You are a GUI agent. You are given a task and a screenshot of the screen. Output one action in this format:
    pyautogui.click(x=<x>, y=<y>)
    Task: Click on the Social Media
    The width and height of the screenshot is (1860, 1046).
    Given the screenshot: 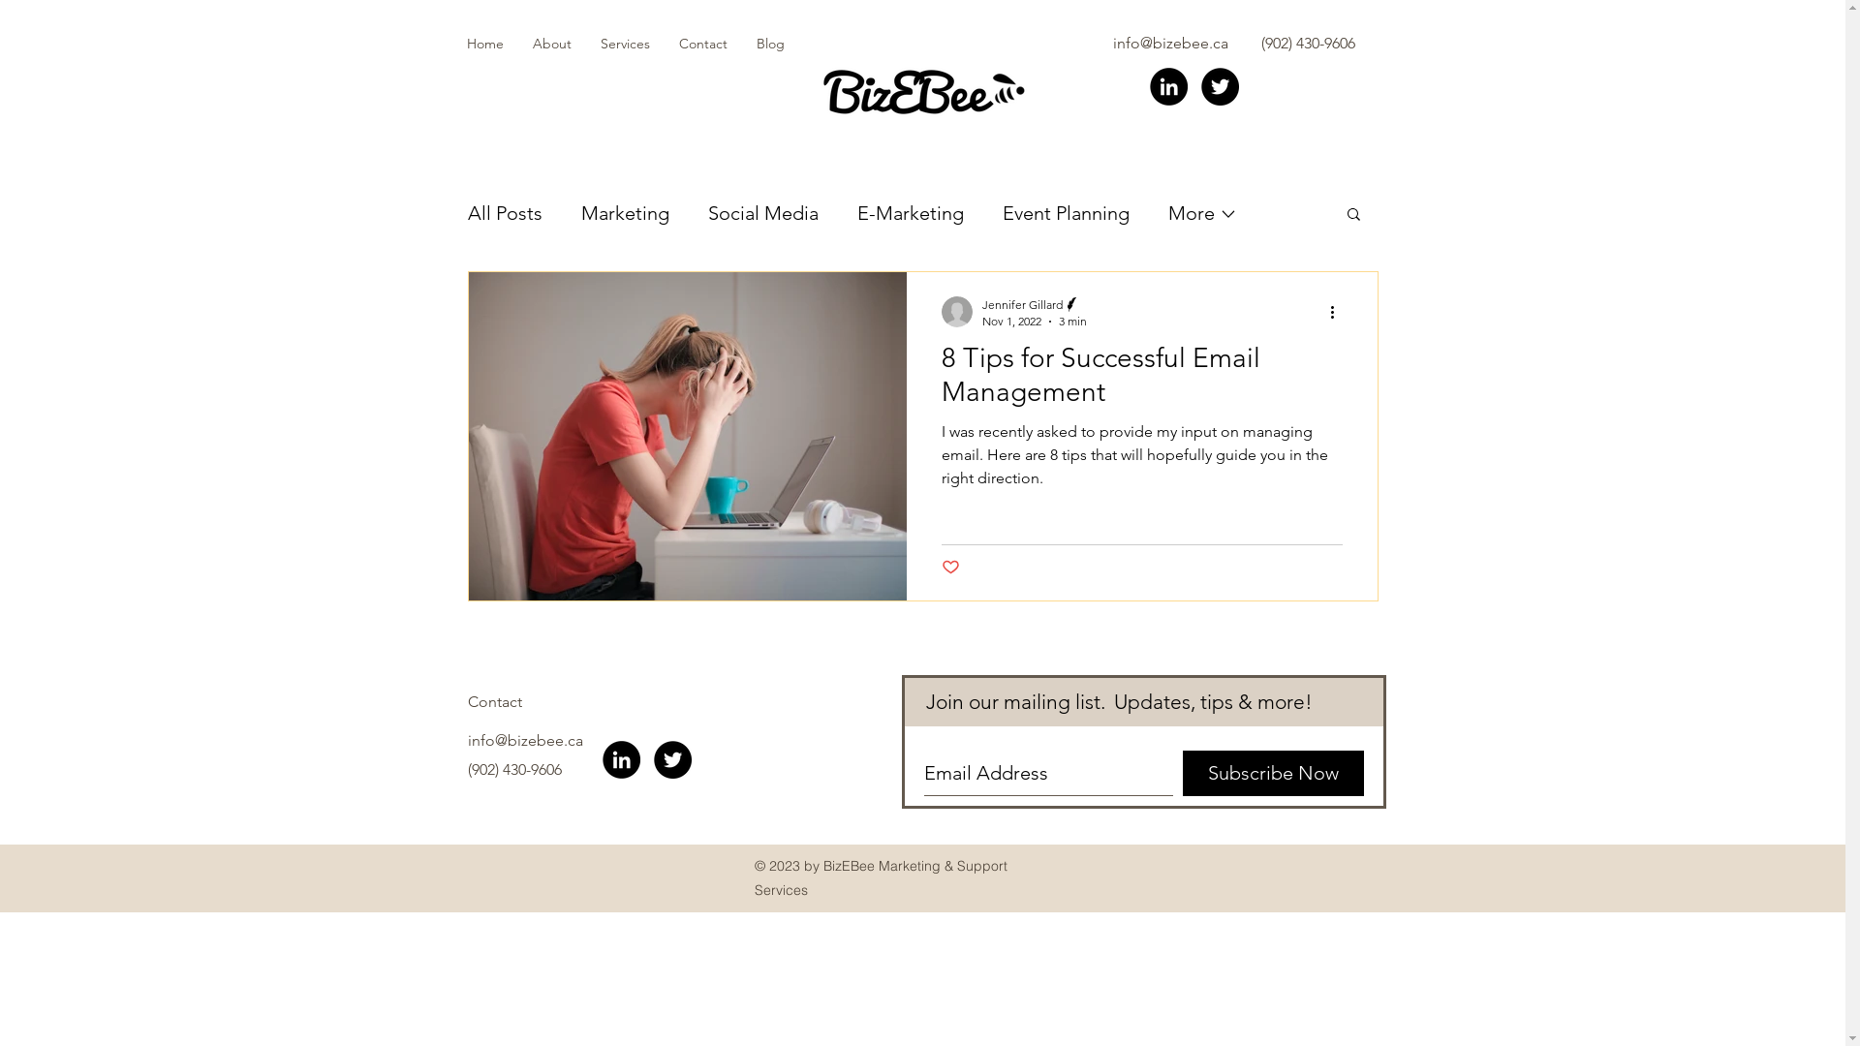 What is the action you would take?
    pyautogui.click(x=762, y=213)
    